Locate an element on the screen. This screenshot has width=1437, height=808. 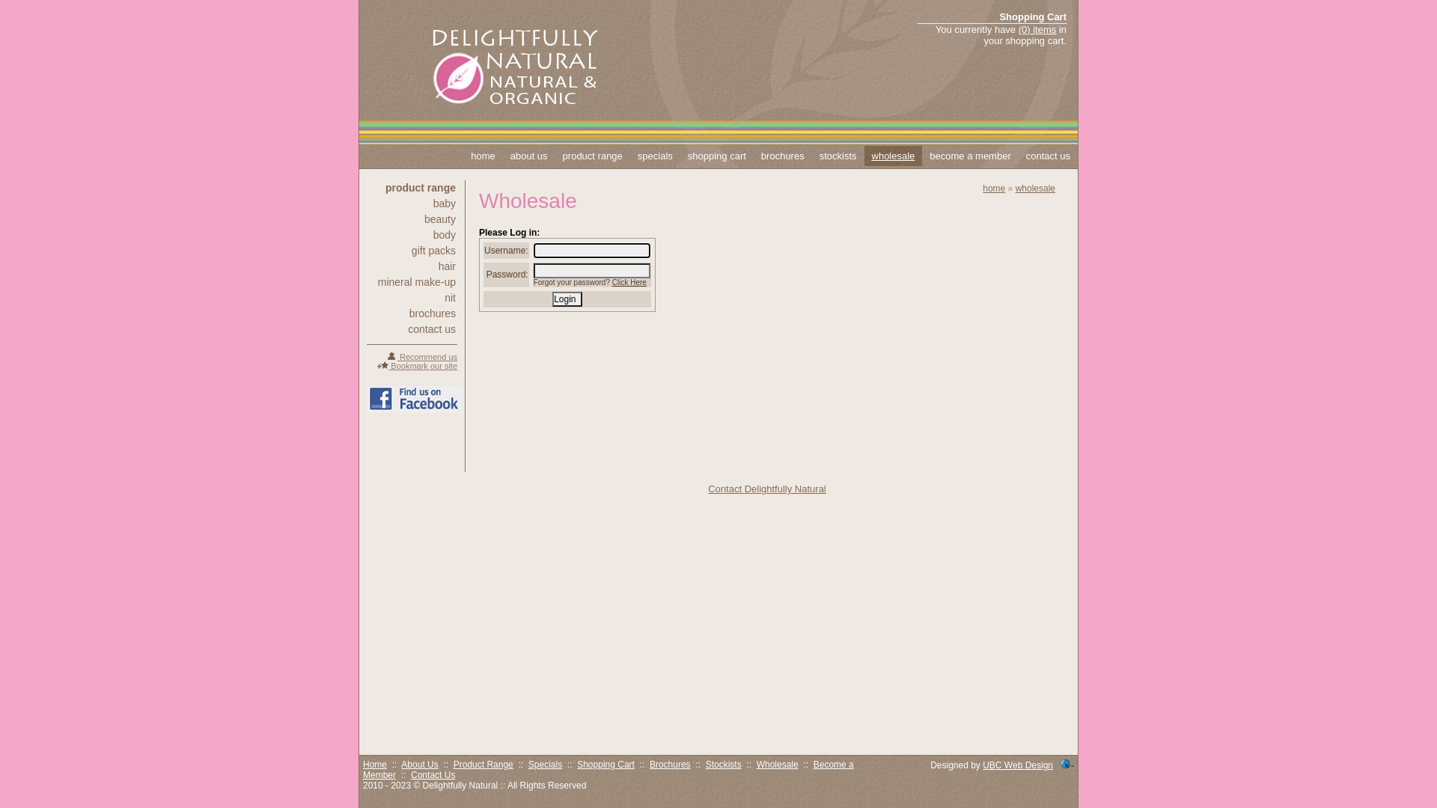
Brochures is located at coordinates (671, 765).